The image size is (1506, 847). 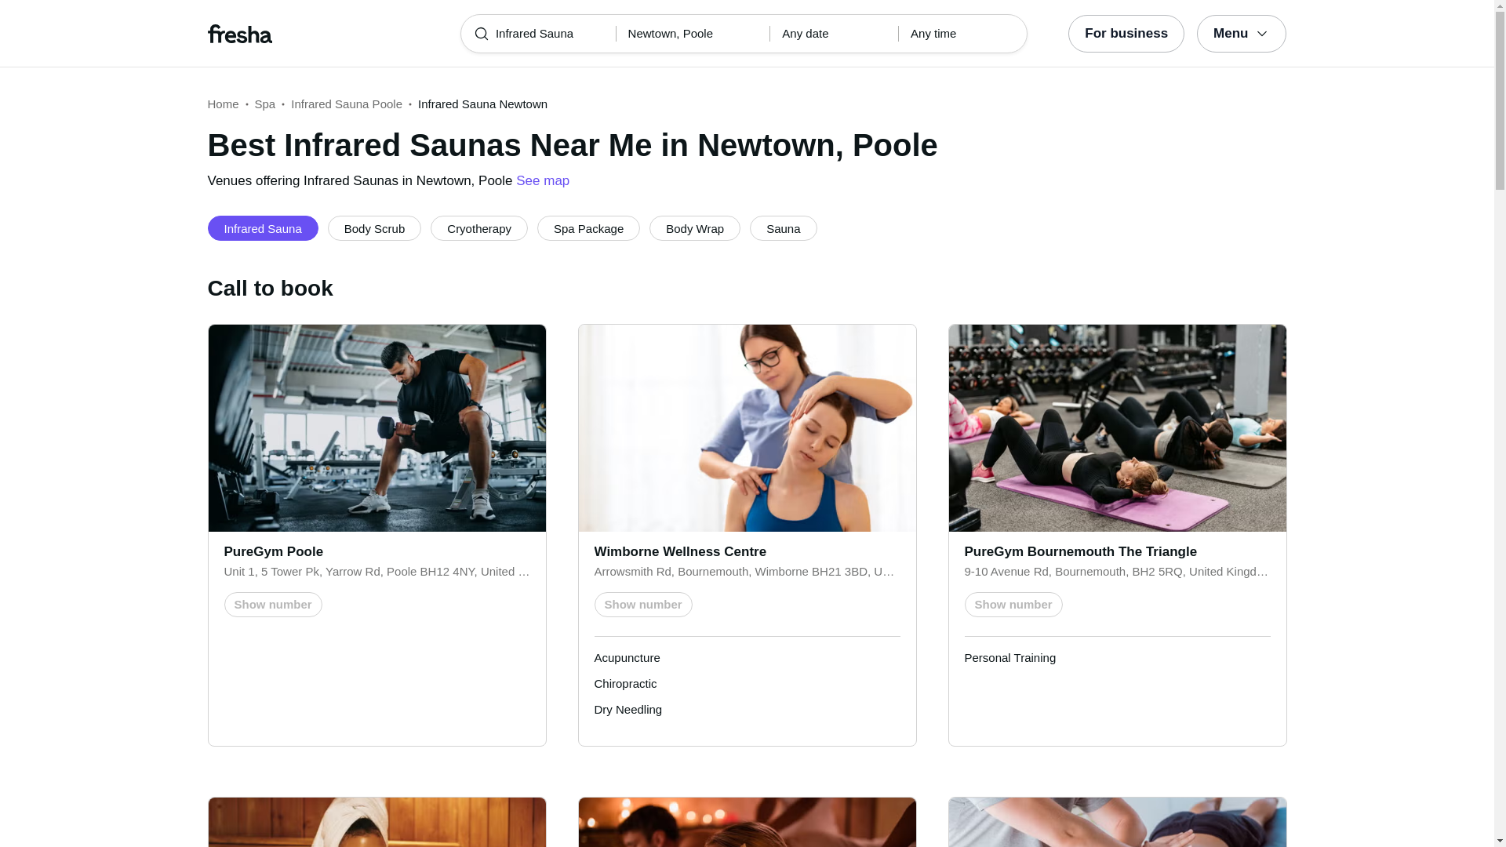 I want to click on Sauna, so click(x=783, y=227).